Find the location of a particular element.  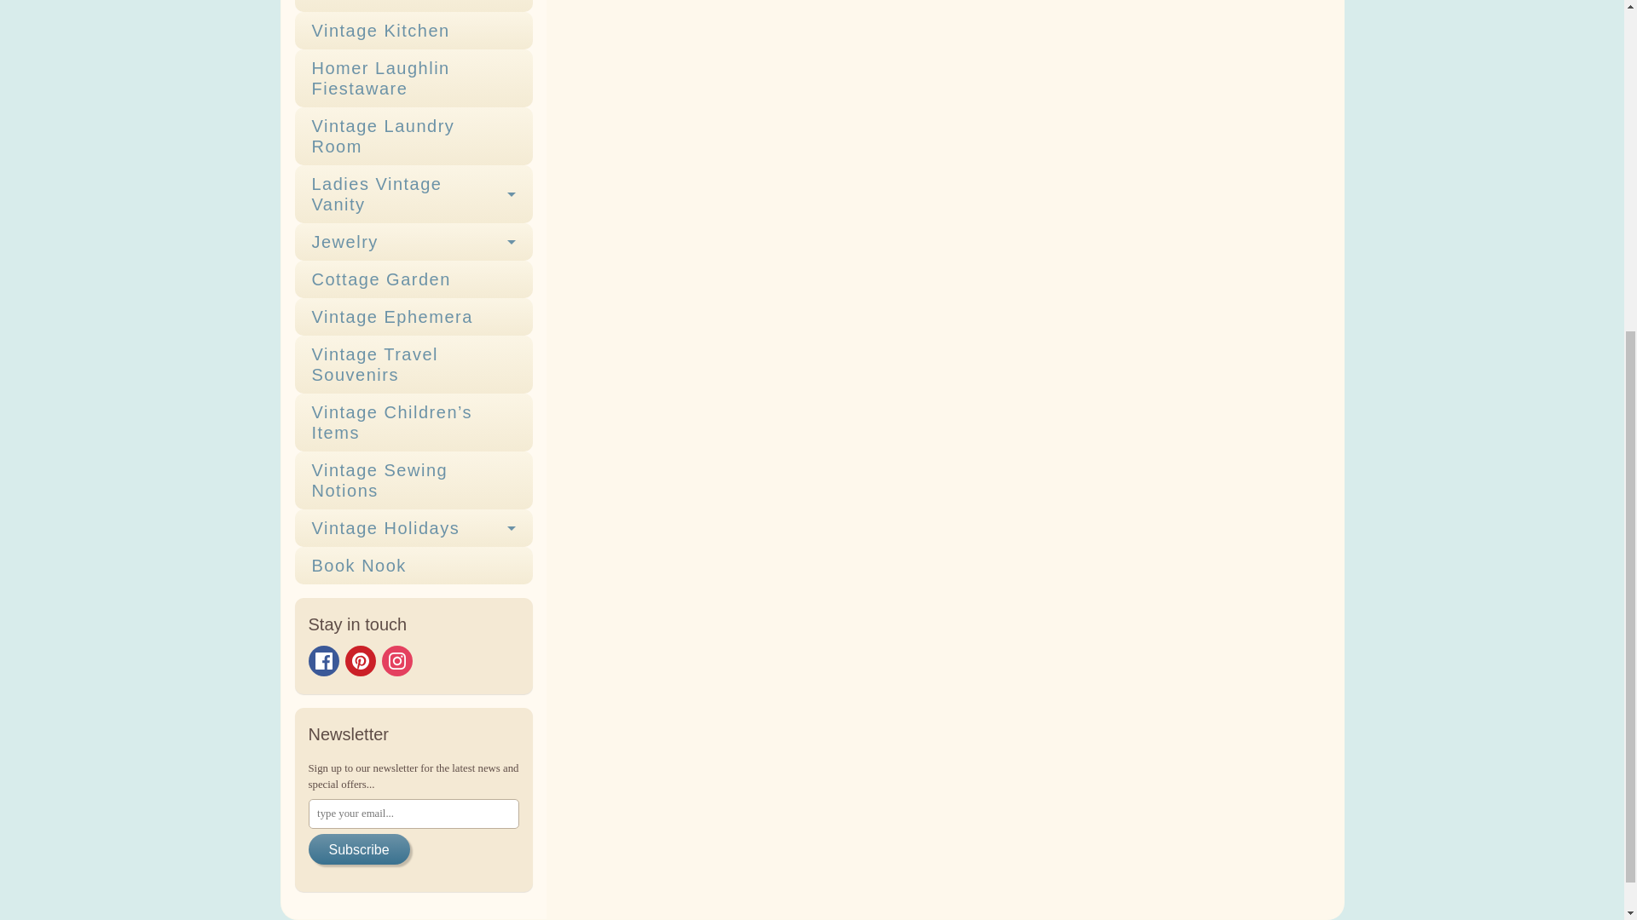

Ladies Vintage Vanity is located at coordinates (414, 194).